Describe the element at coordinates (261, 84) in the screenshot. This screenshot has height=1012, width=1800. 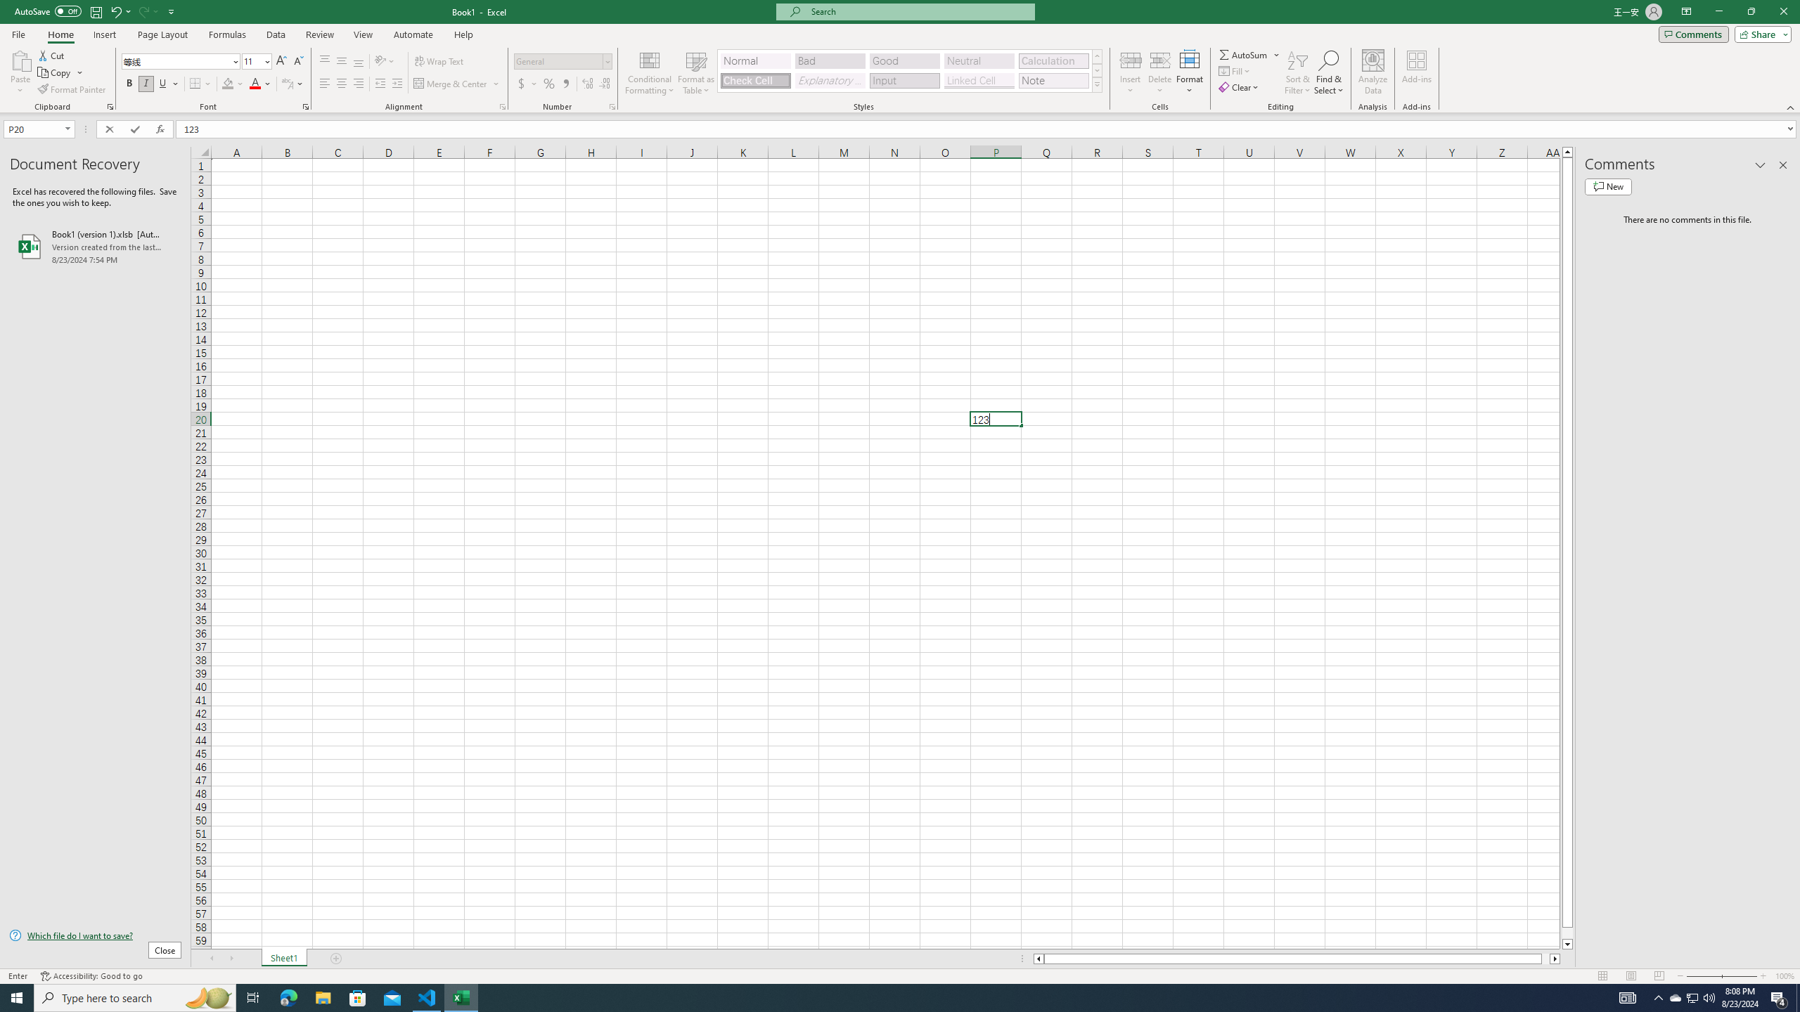
I see `Font Color` at that location.